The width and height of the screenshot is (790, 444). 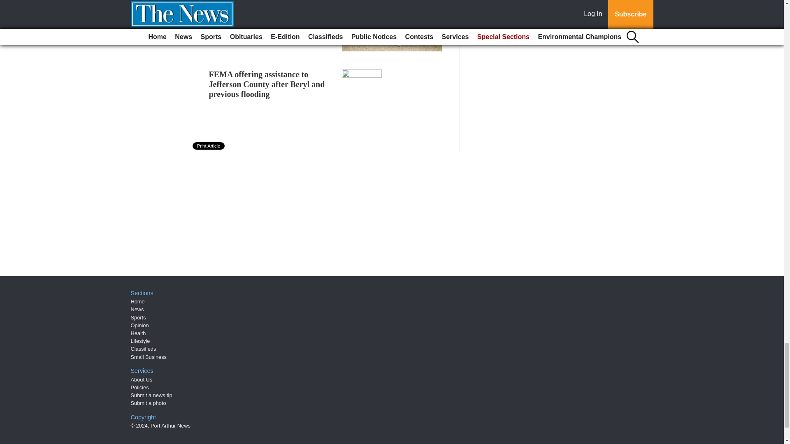 What do you see at coordinates (266, 8) in the screenshot?
I see `Local, area students return from Camp DASH` at bounding box center [266, 8].